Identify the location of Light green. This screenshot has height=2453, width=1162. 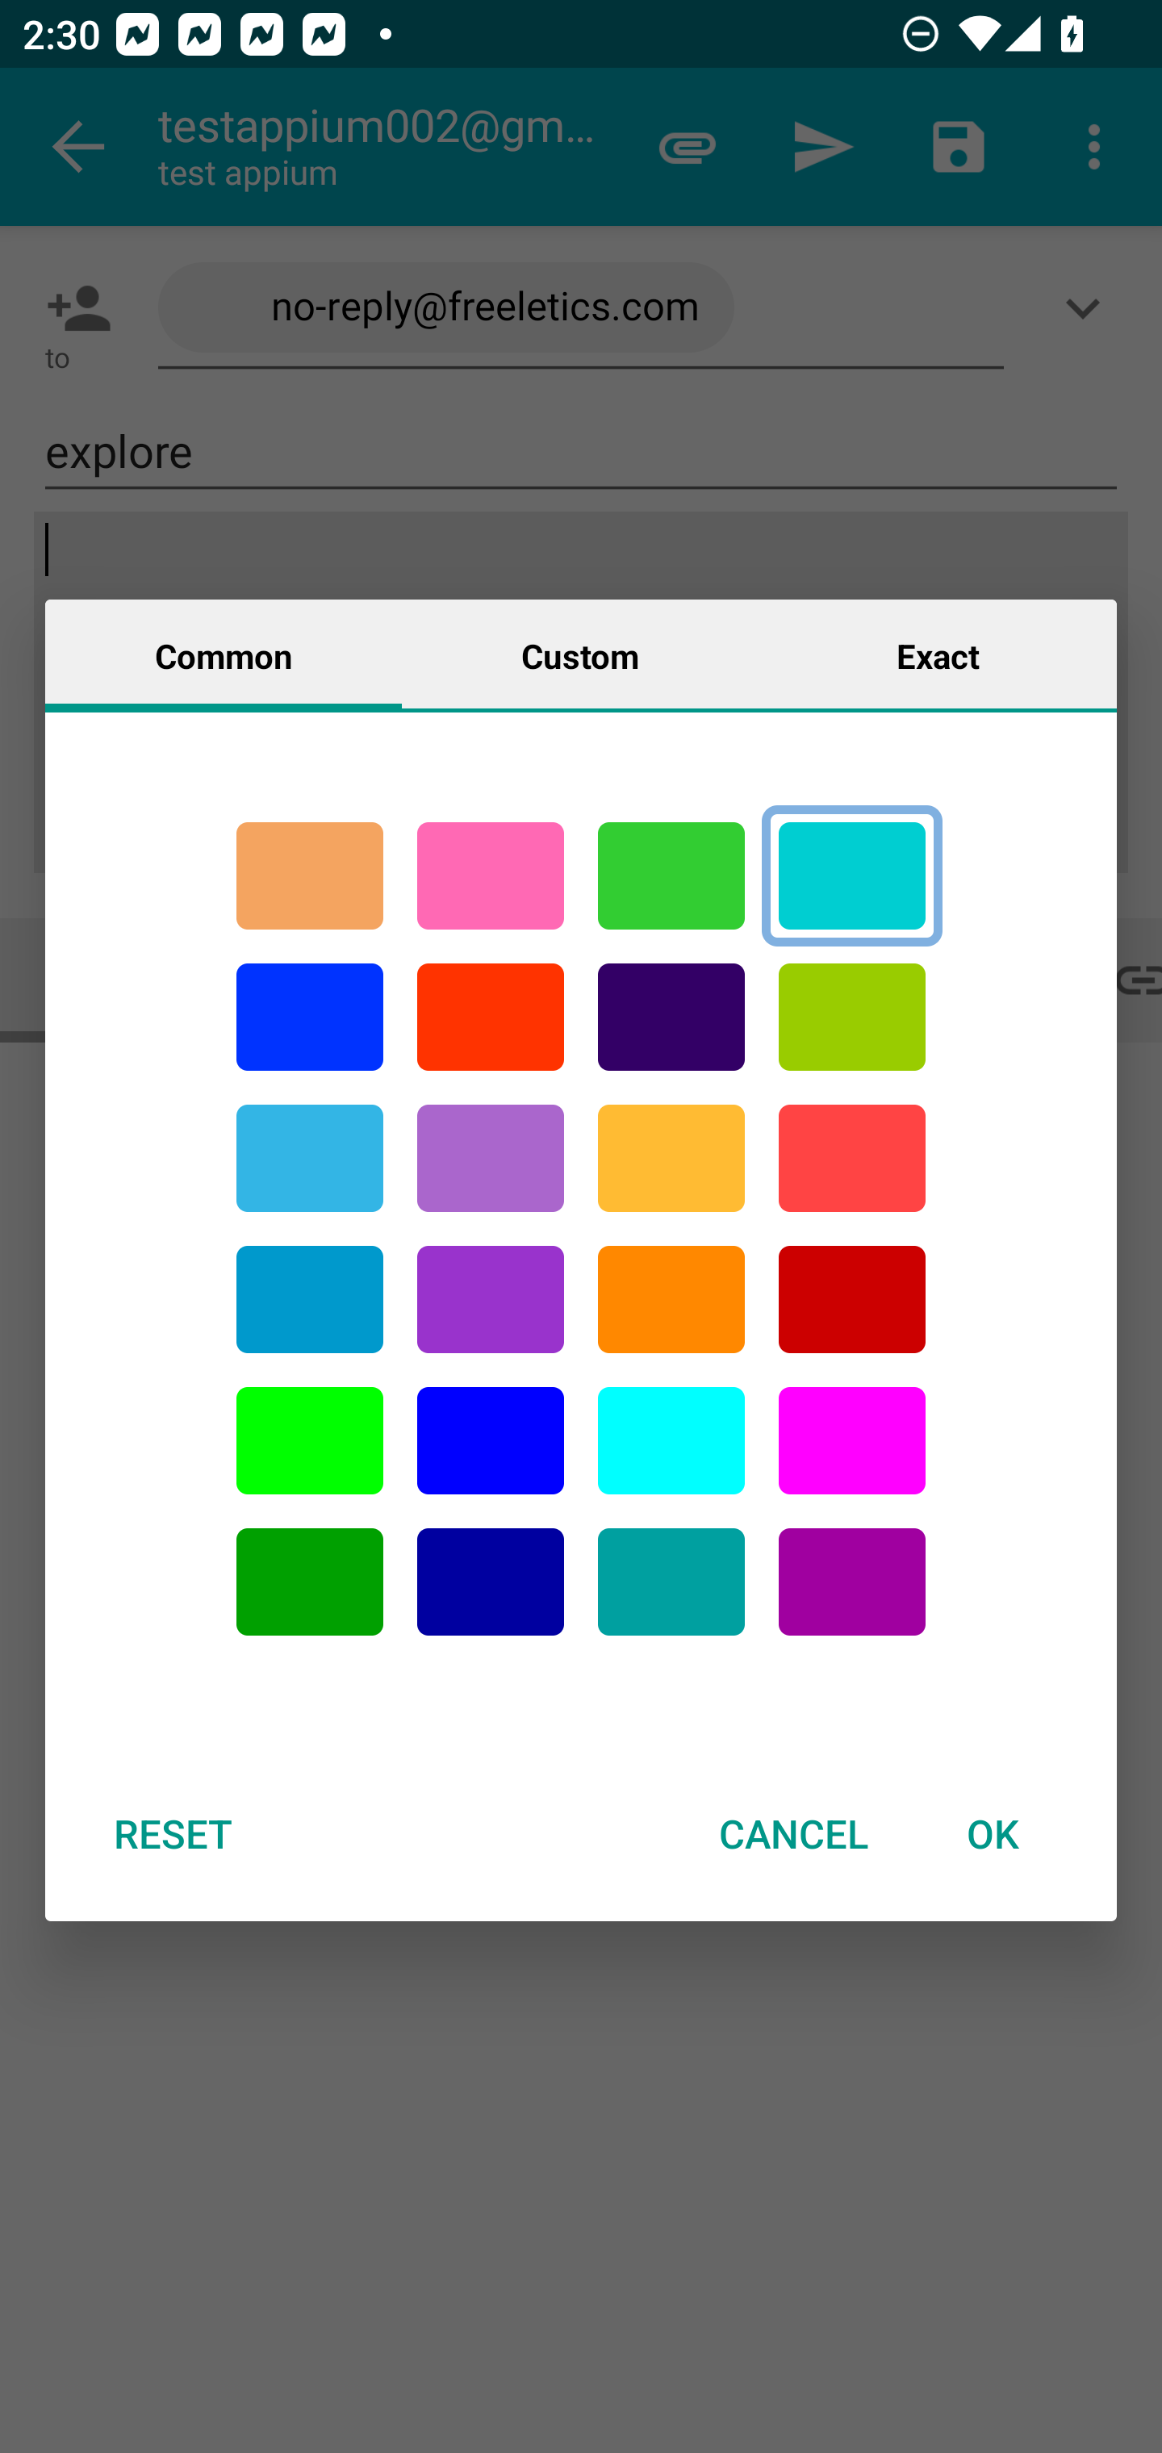
(310, 1441).